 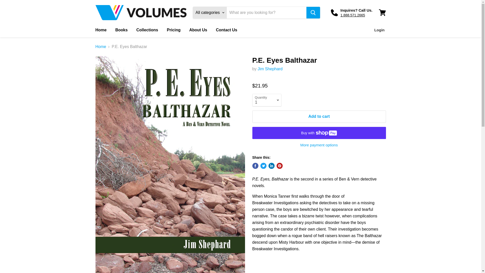 I want to click on Pricing, so click(x=174, y=30).